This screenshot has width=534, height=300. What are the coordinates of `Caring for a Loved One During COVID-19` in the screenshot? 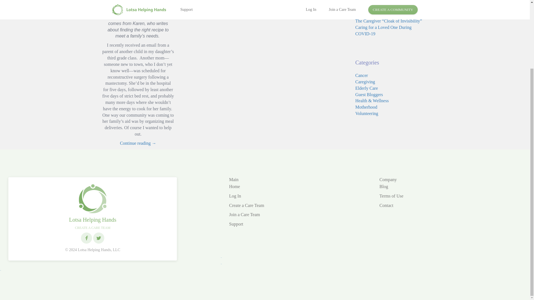 It's located at (384, 30).